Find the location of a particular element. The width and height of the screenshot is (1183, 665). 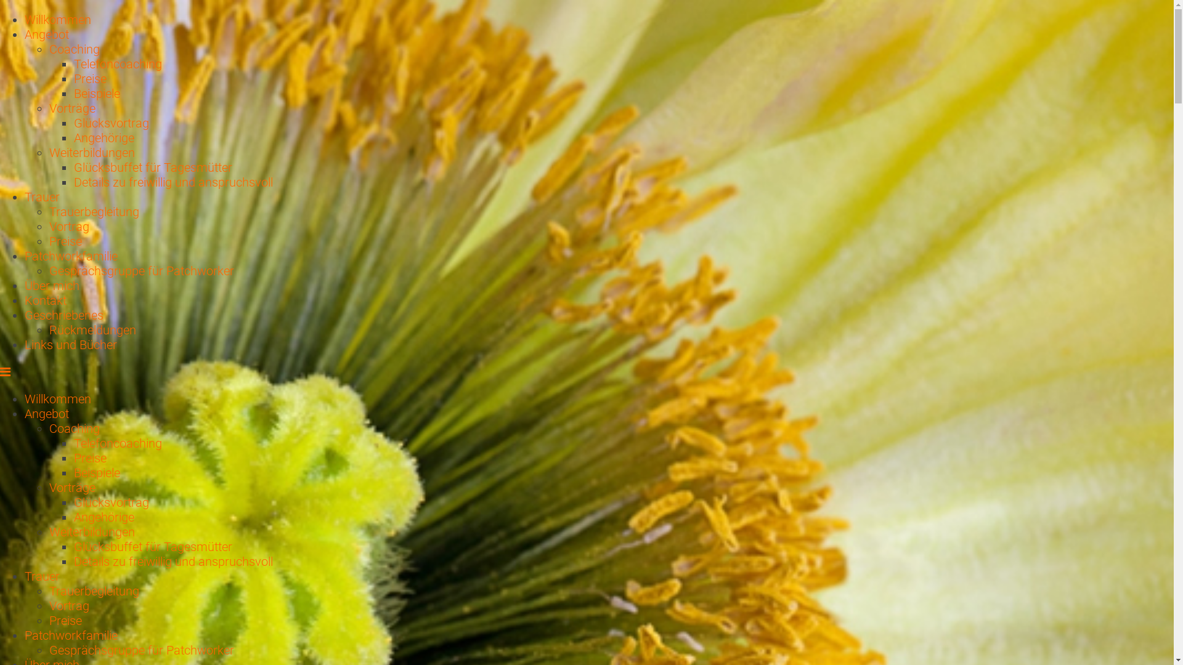

Willkommen is located at coordinates (58, 20).